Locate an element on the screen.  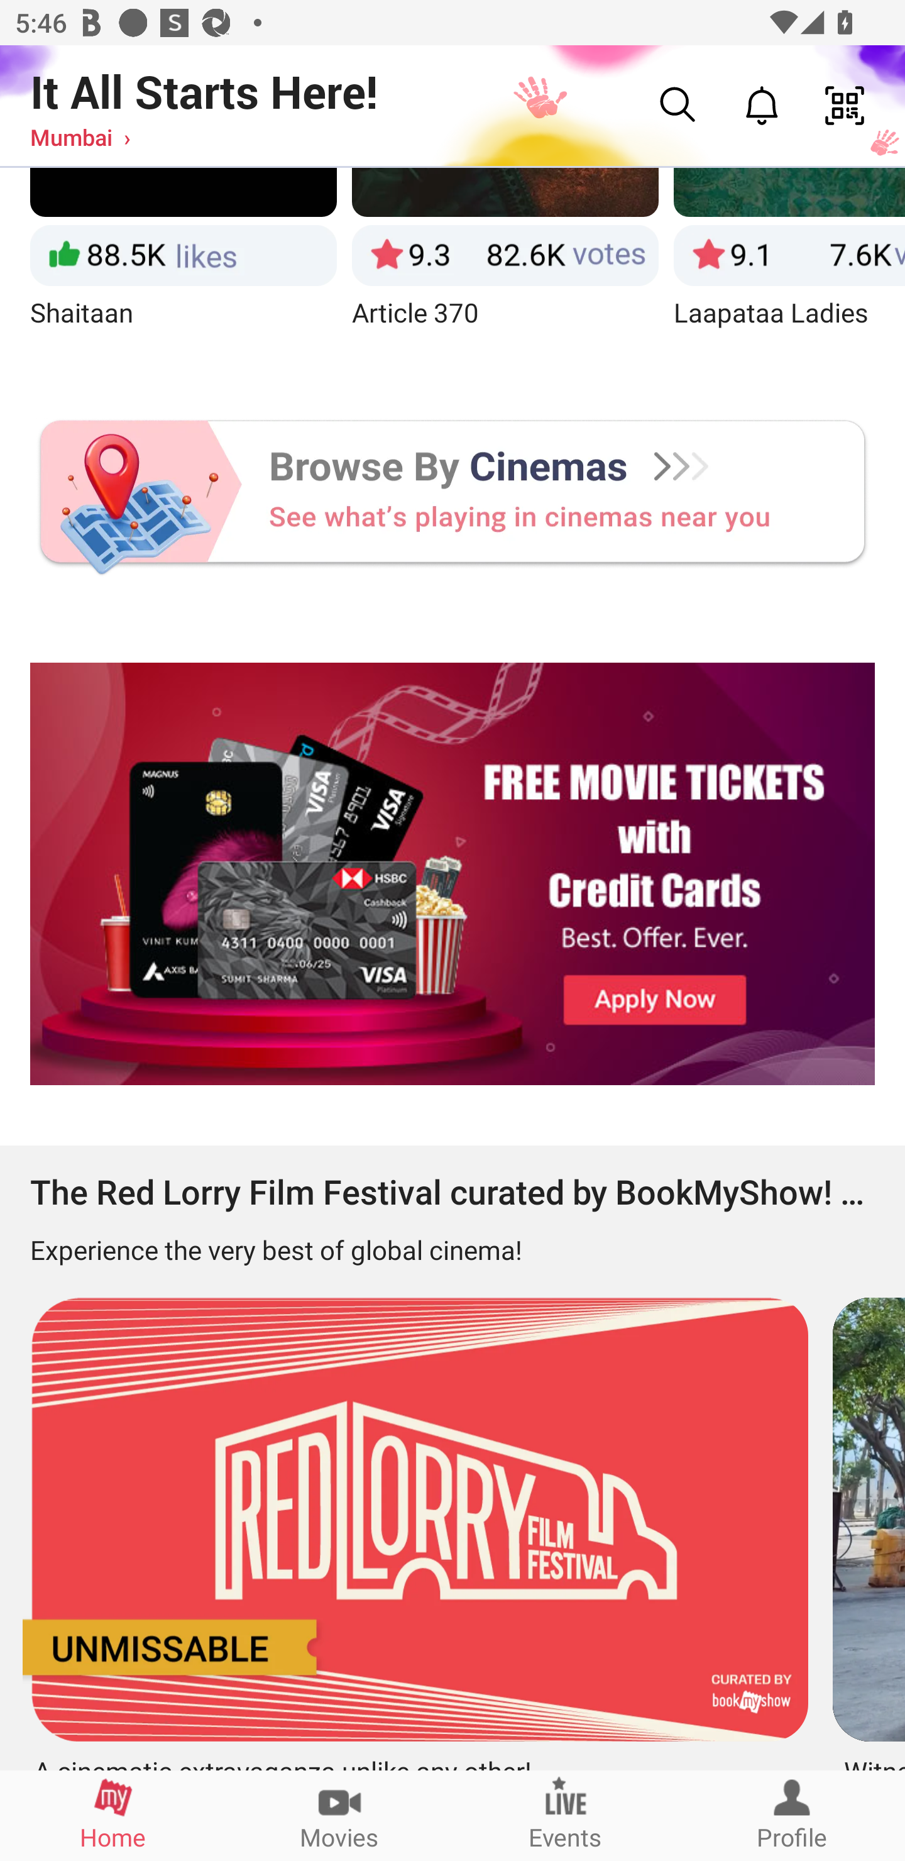
A cinematic extravaganza unlike any other! is located at coordinates (412, 1525).